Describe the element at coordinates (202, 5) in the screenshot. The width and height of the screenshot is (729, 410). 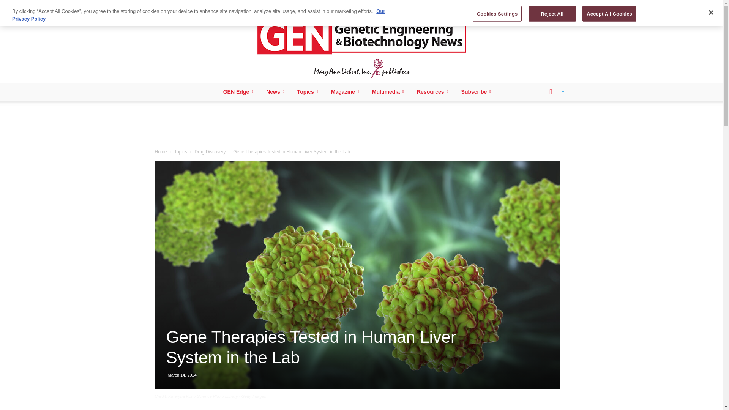
I see `Twitter` at that location.